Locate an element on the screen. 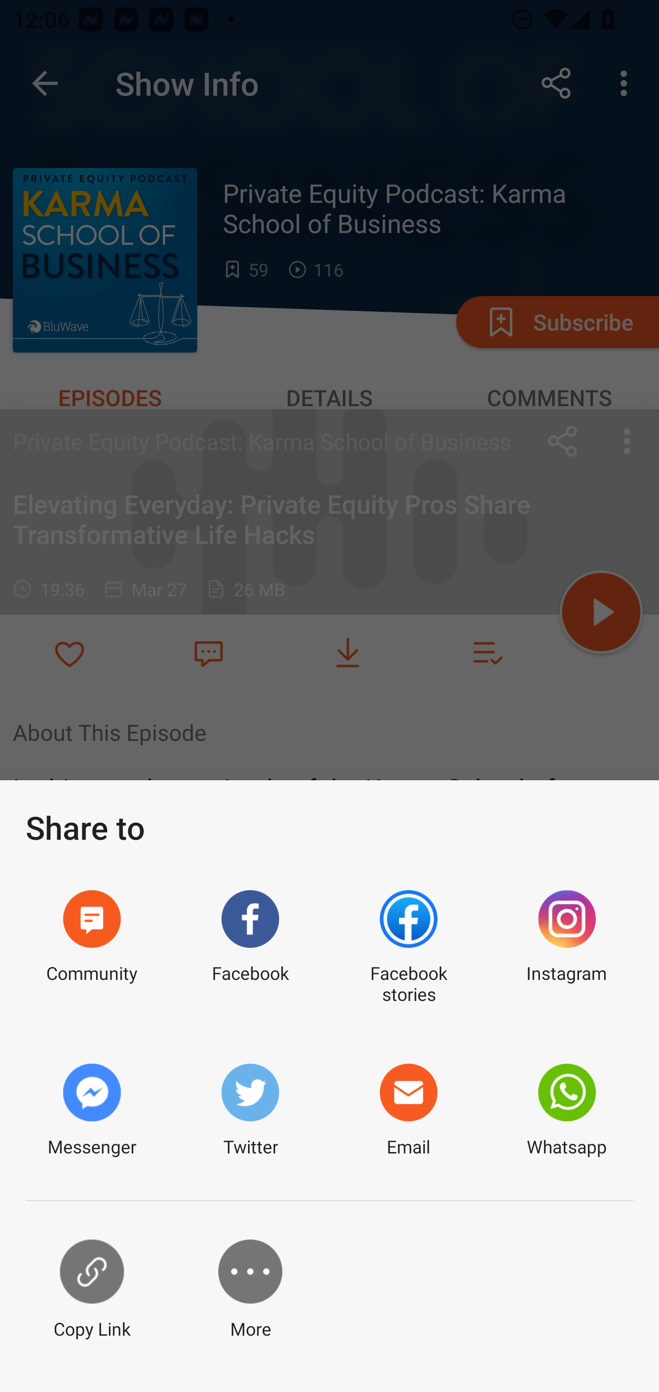 This screenshot has height=1392, width=659. Messenger is located at coordinates (92, 1111).